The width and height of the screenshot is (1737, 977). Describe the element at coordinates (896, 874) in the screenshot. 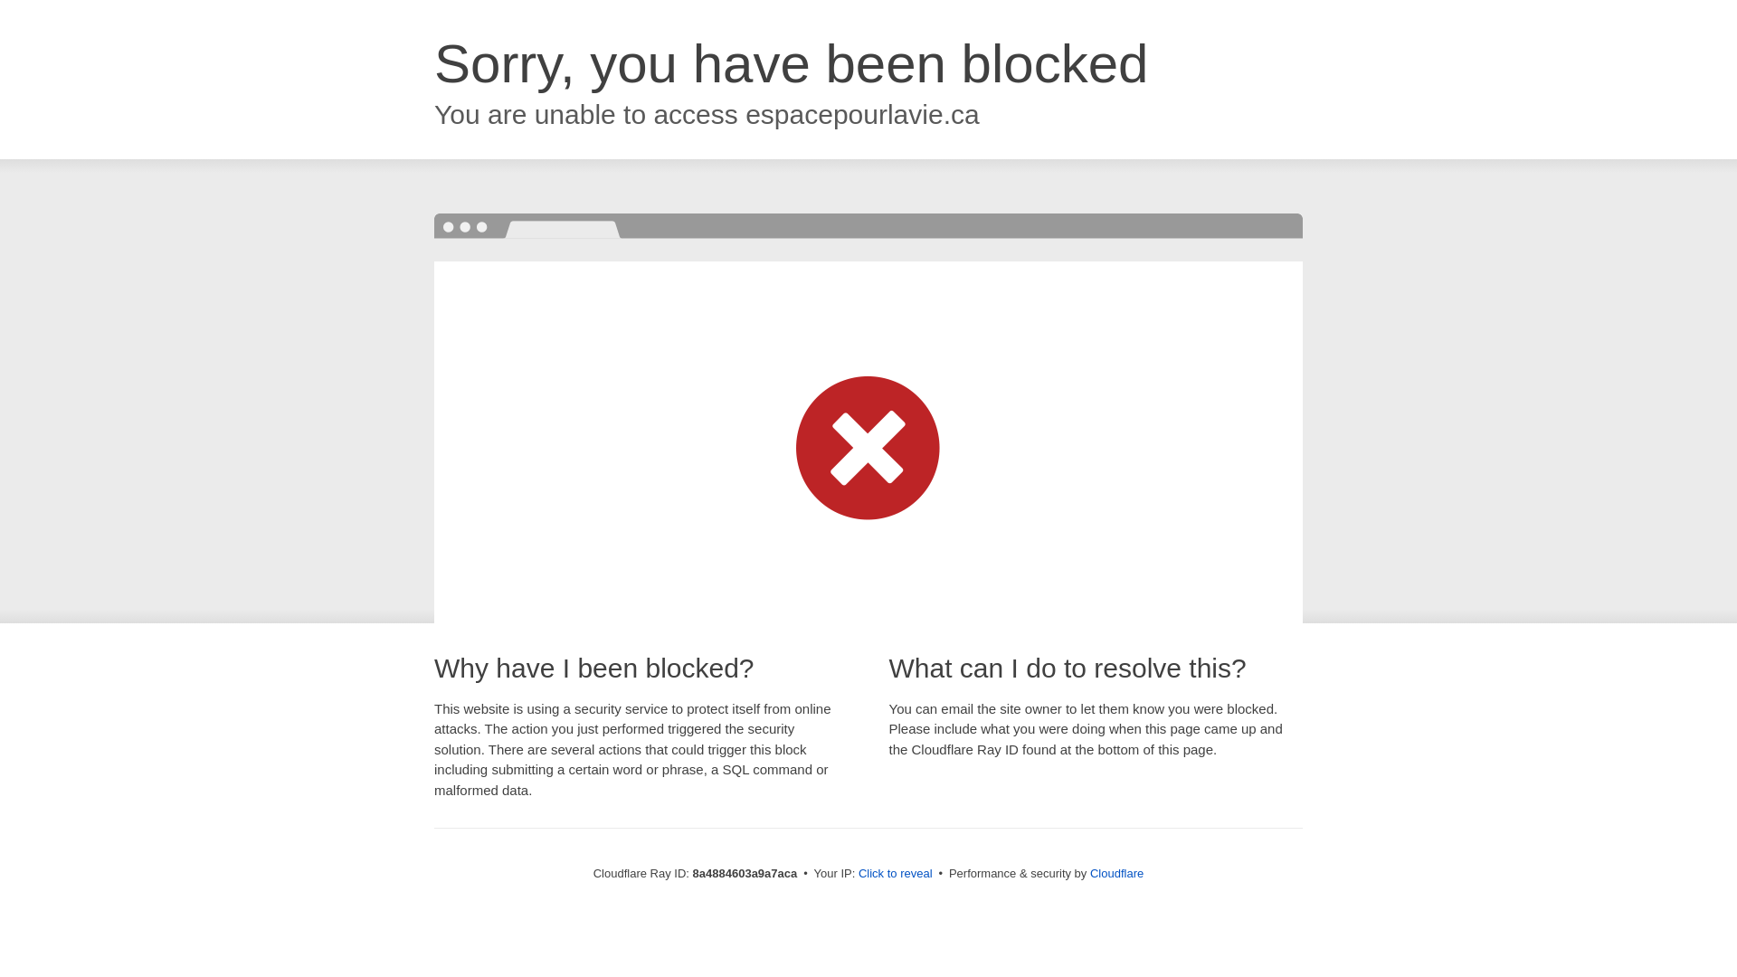

I see `Click to reveal` at that location.